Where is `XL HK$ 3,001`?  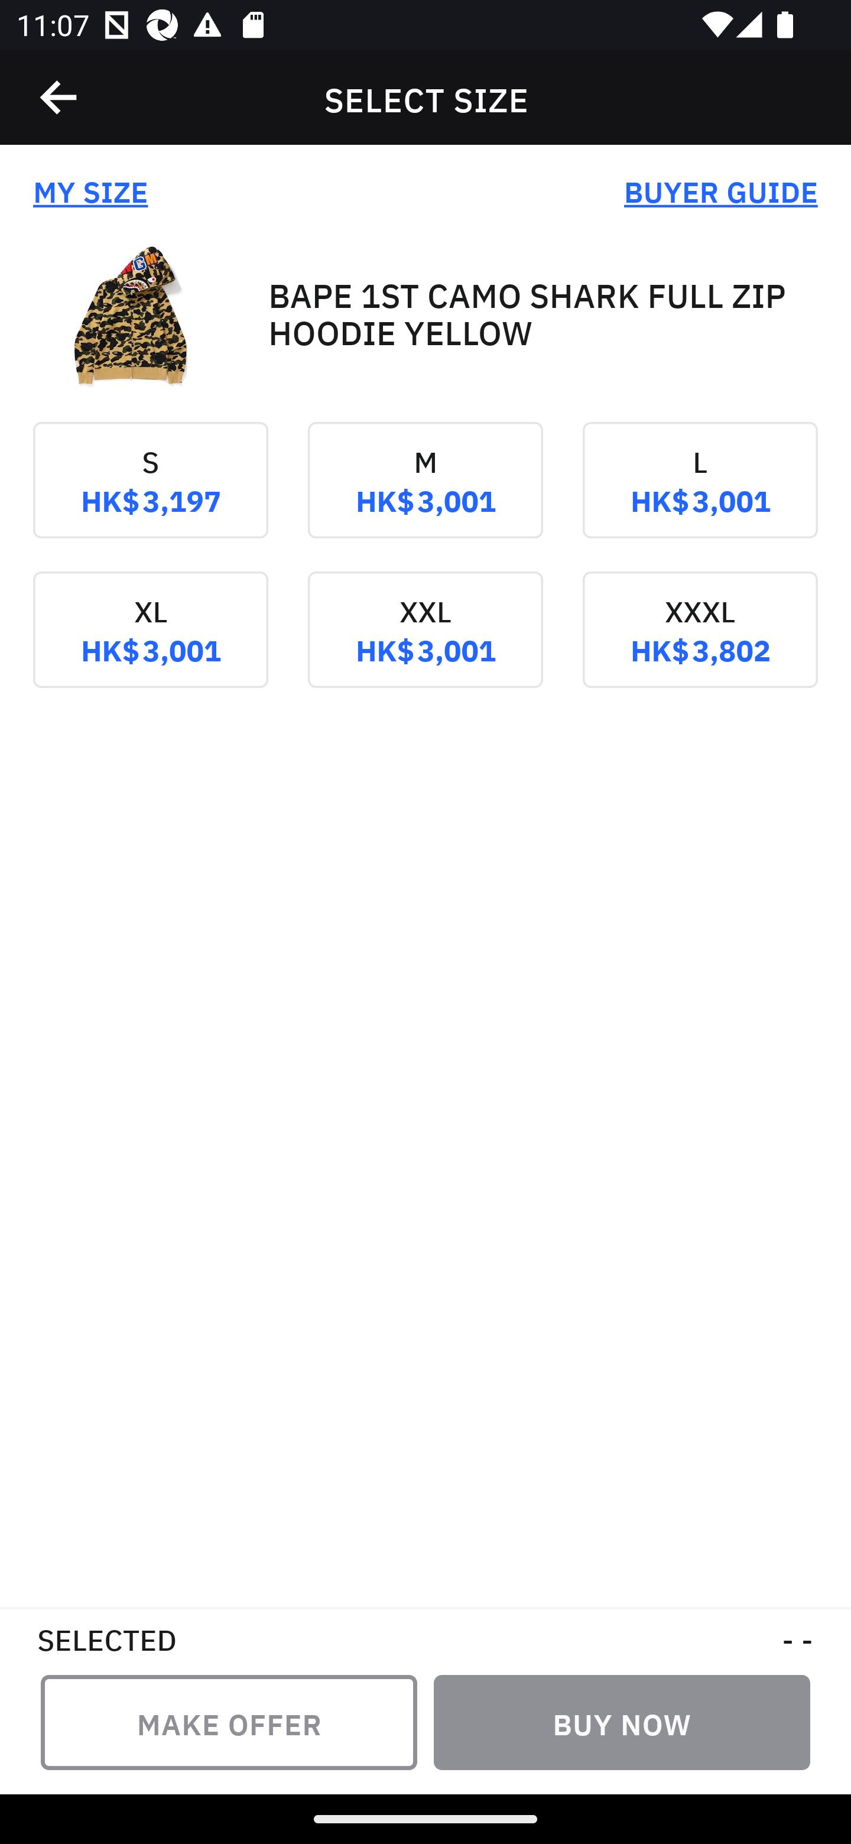 XL HK$ 3,001 is located at coordinates (150, 646).